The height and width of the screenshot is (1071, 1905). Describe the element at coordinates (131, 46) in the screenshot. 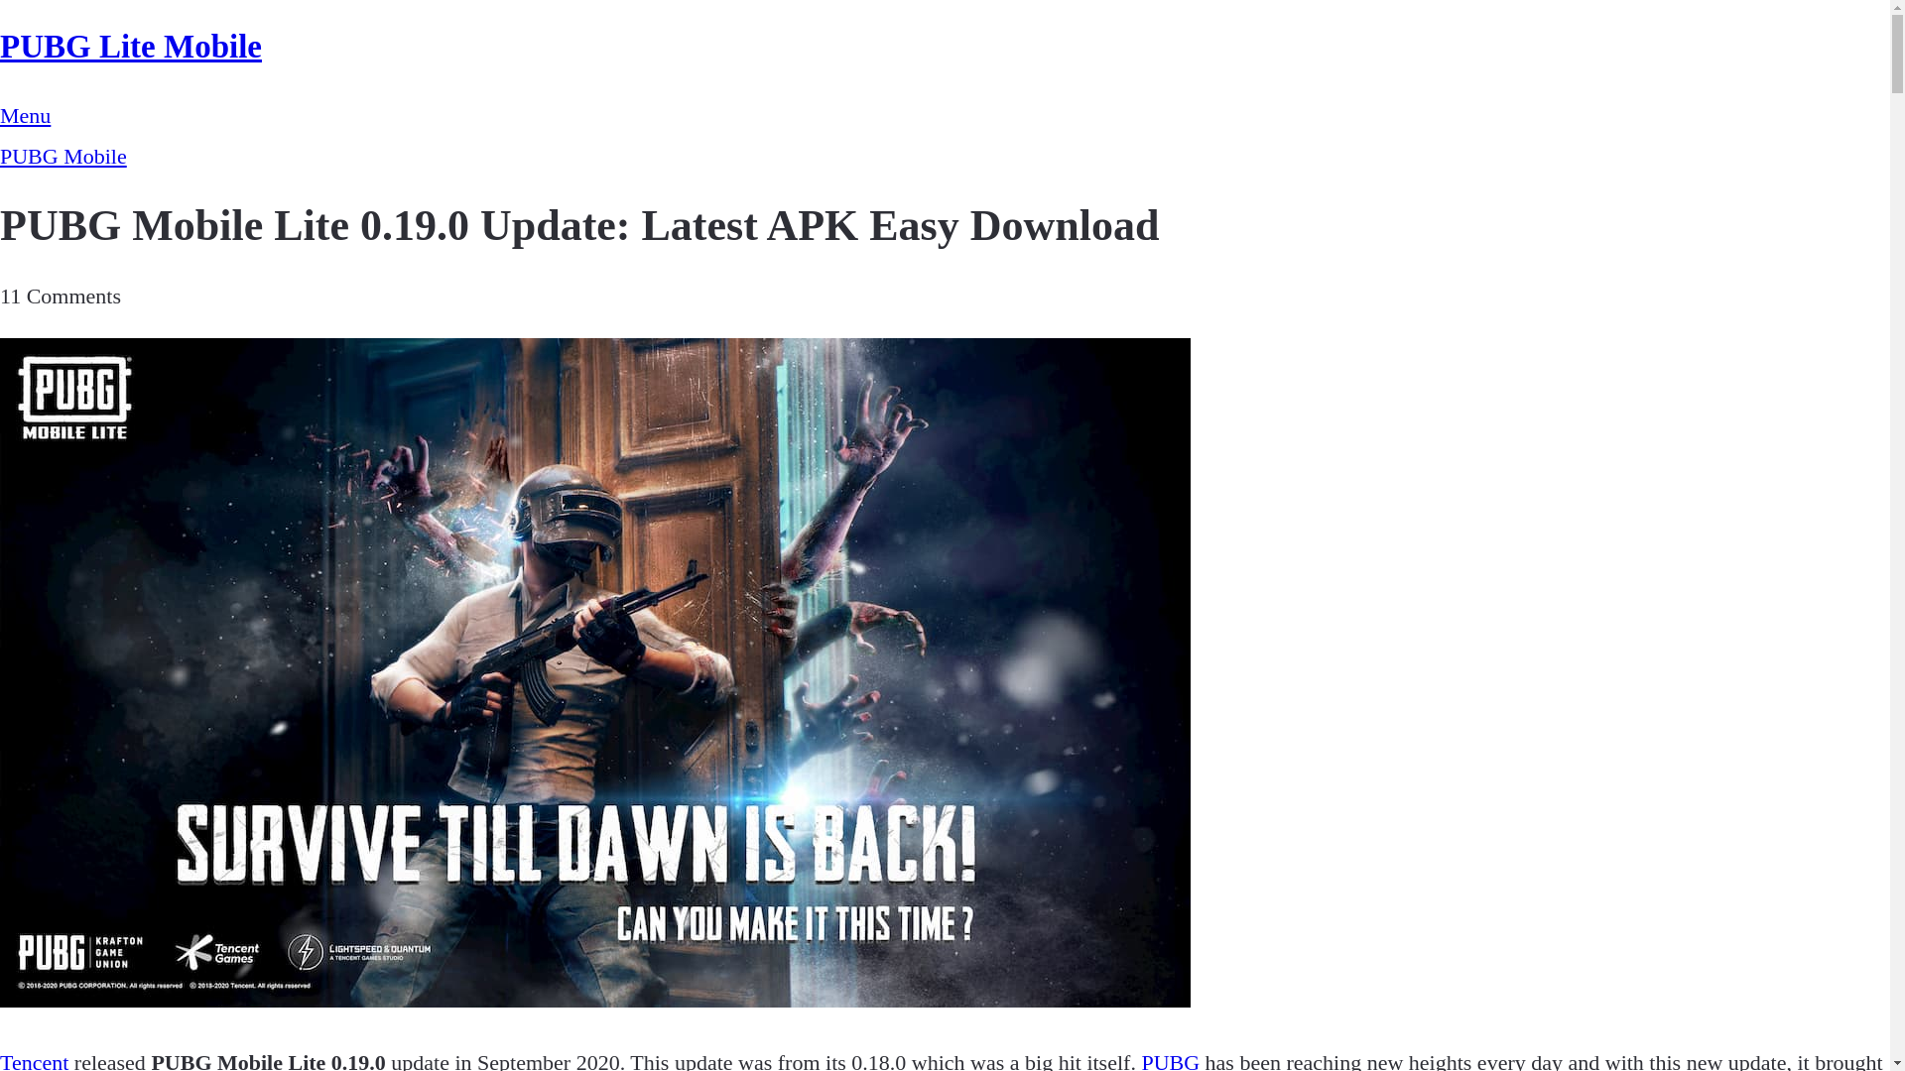

I see `PUBG Lite Mobile` at that location.